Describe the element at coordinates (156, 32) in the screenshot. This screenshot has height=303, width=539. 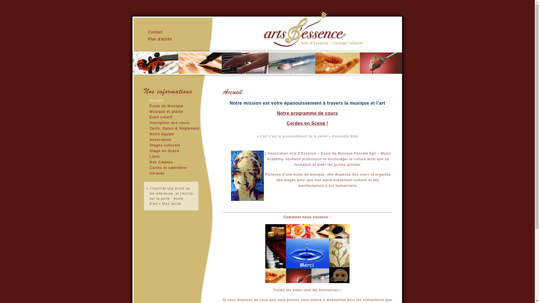
I see `Contact` at that location.